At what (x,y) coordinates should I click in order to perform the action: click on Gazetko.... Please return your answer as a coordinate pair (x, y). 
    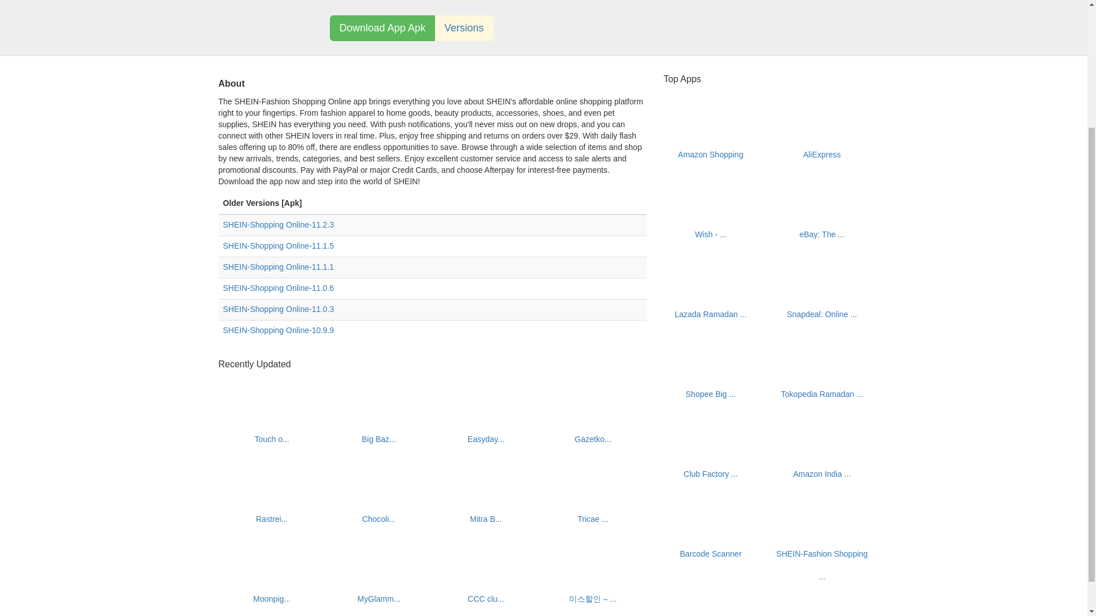
    Looking at the image, I should click on (593, 439).